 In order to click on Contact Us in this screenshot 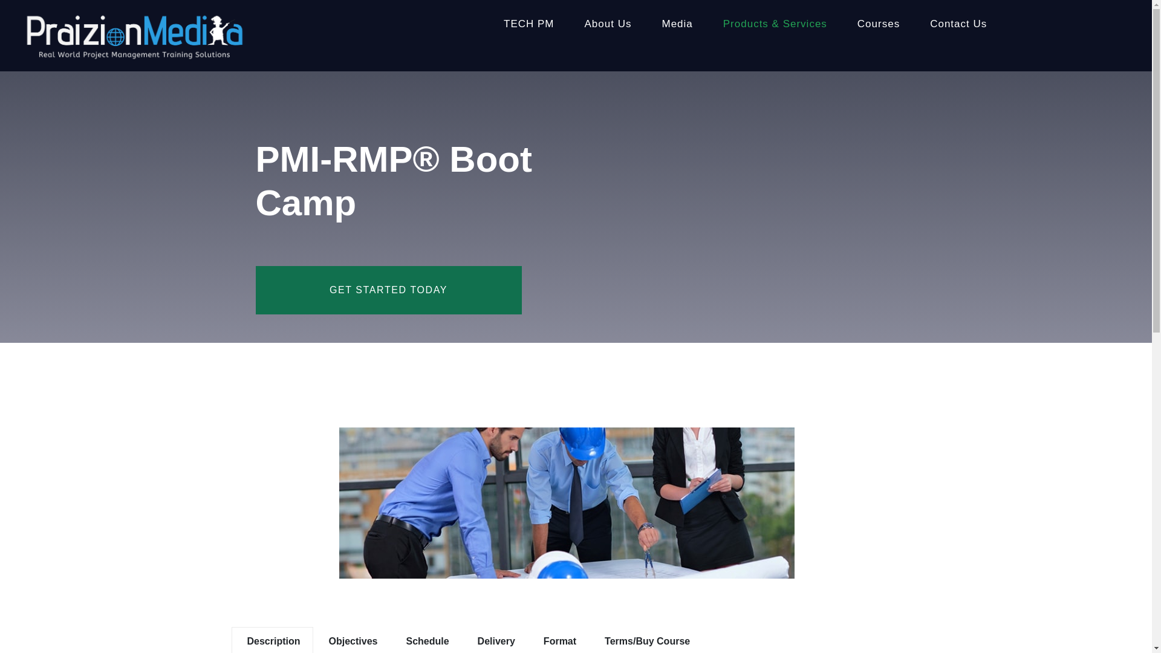, I will do `click(958, 18)`.